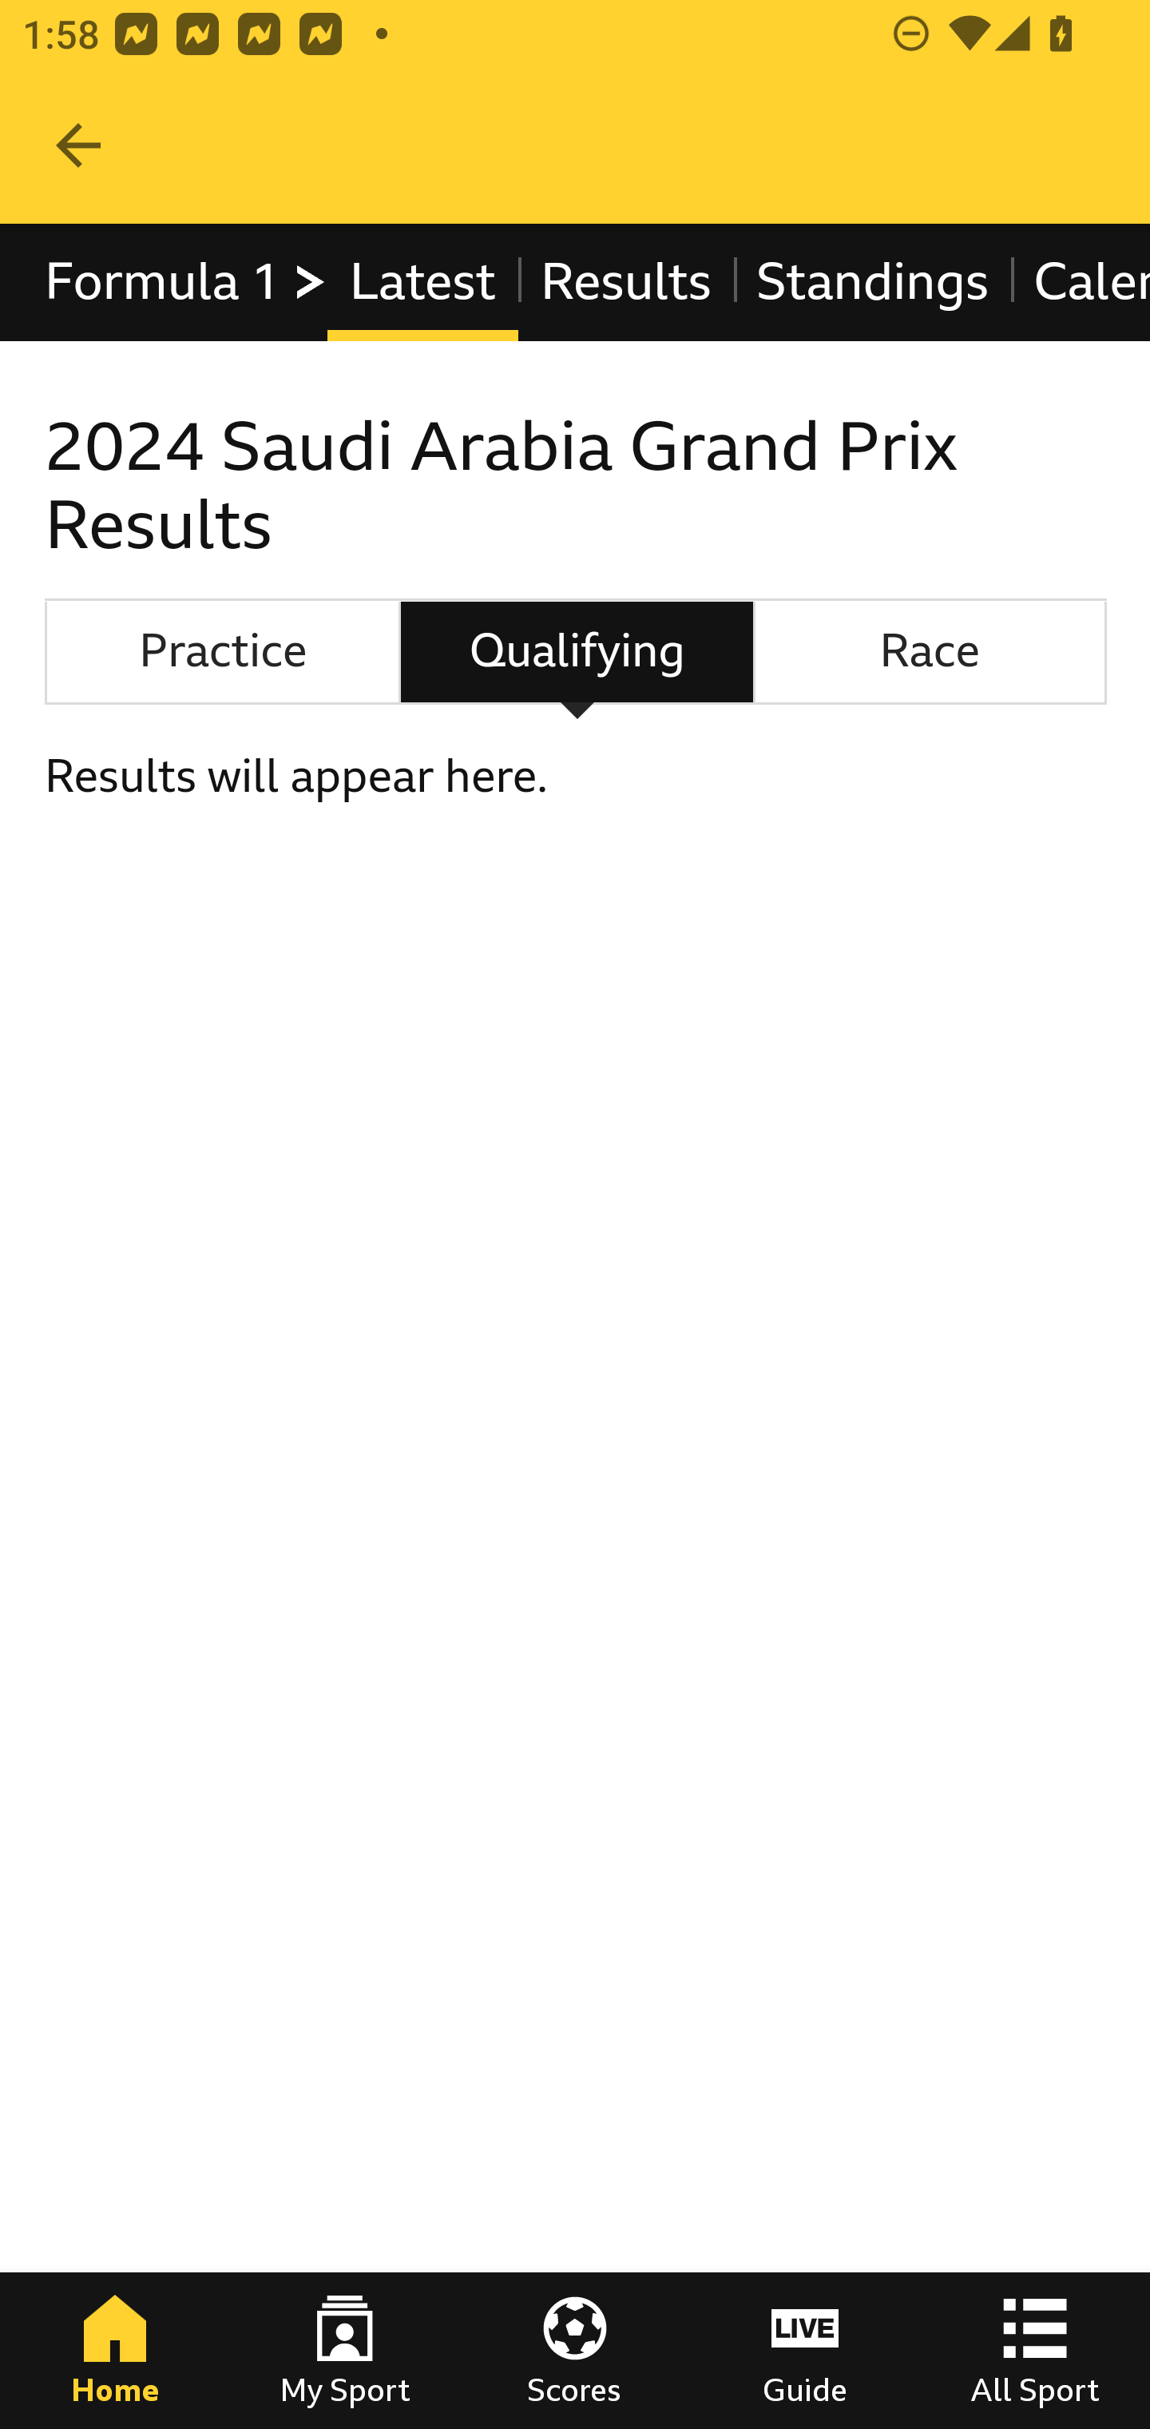 The width and height of the screenshot is (1150, 2429). I want to click on Guide, so click(805, 2351).